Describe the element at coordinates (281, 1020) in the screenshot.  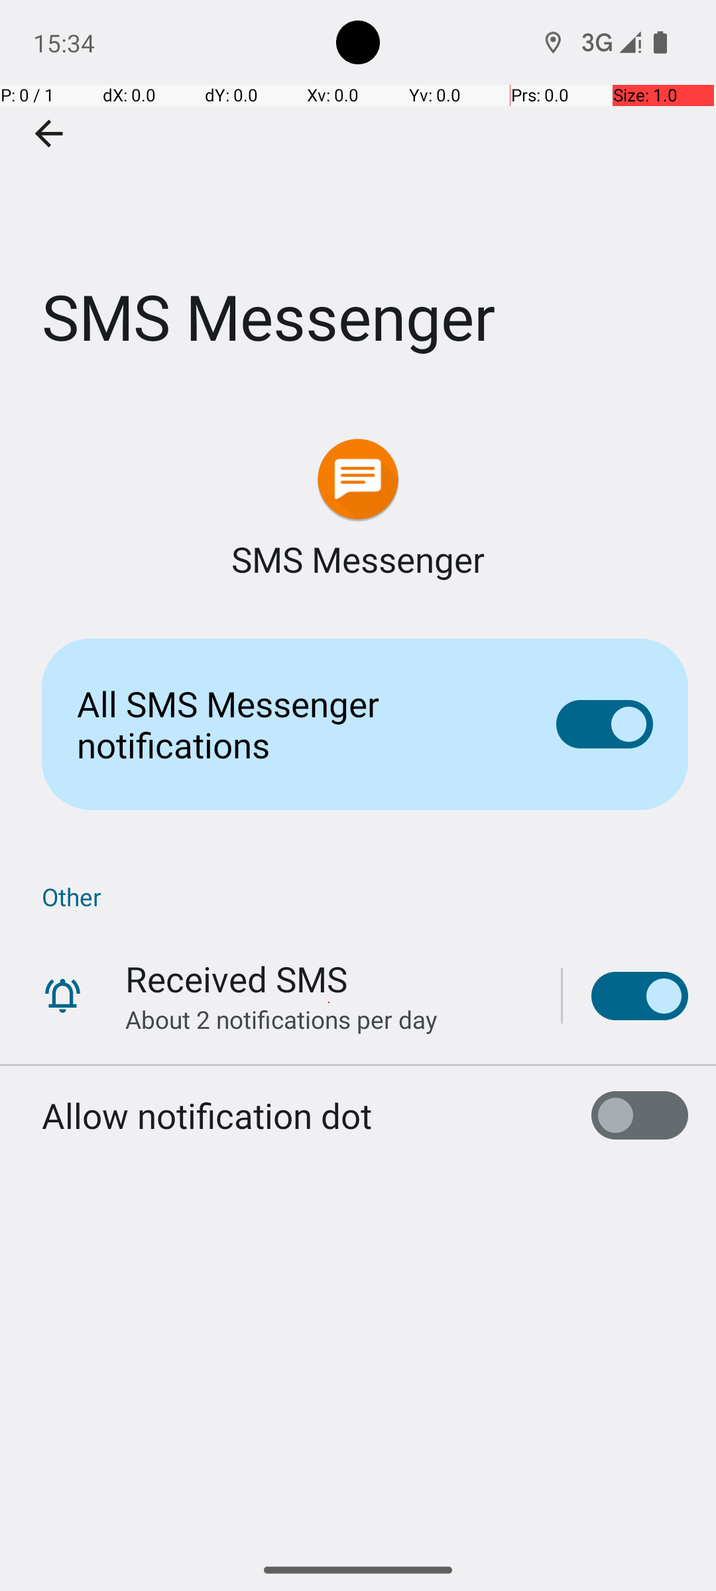
I see `About 2 notifications per day` at that location.